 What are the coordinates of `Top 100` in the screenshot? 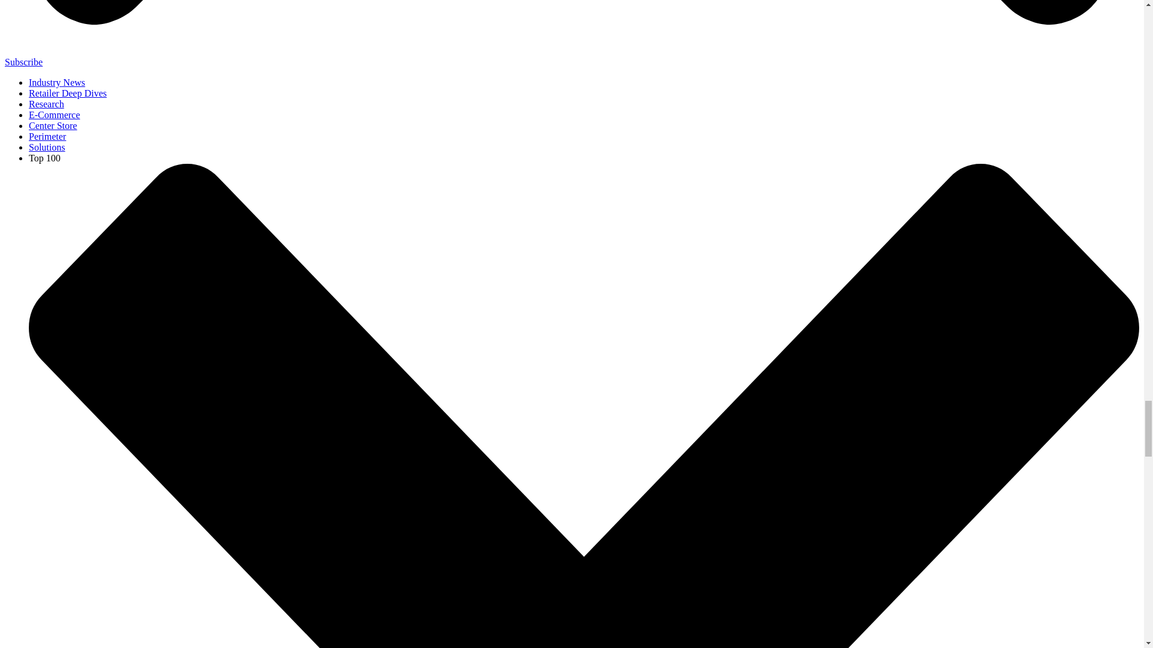 It's located at (44, 158).